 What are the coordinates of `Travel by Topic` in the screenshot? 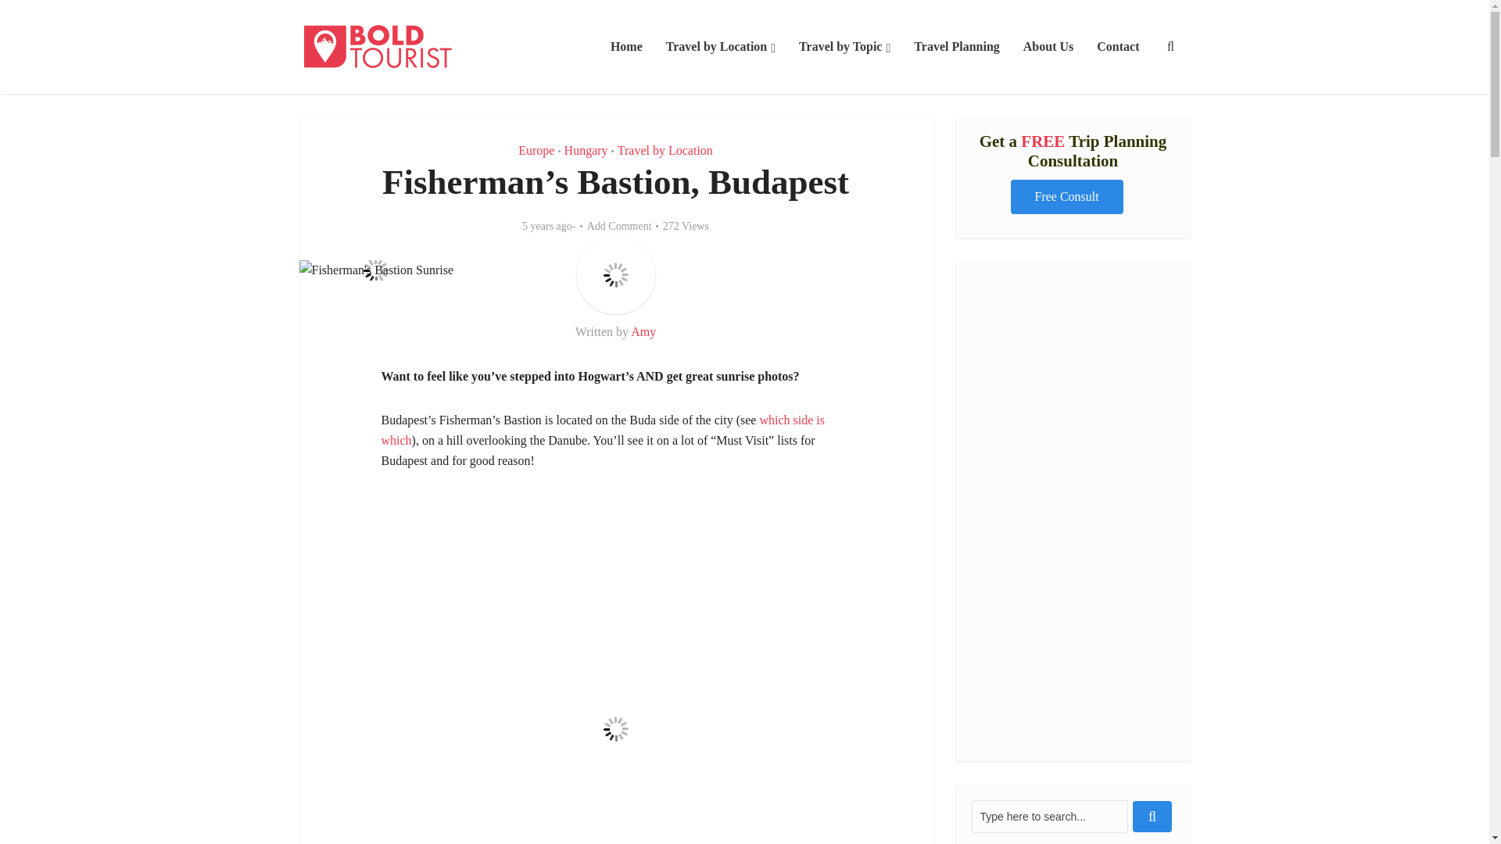 It's located at (844, 47).